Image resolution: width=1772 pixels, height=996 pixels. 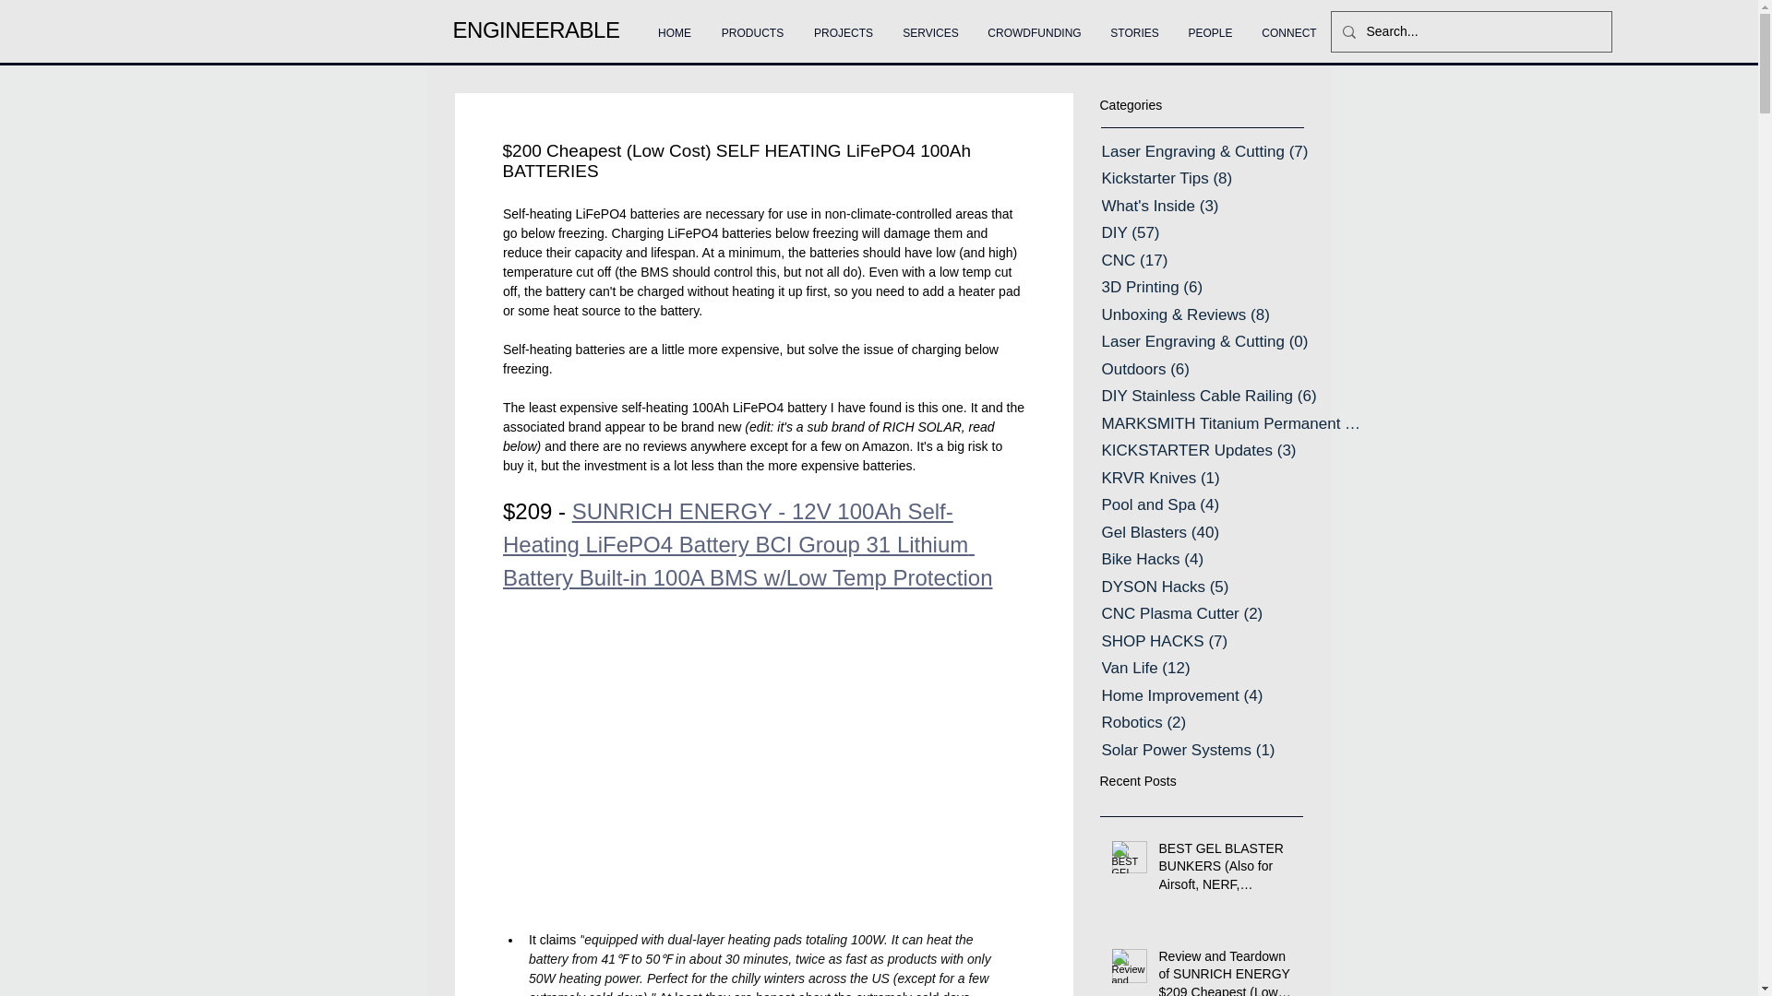 I want to click on PEOPLE, so click(x=1210, y=24).